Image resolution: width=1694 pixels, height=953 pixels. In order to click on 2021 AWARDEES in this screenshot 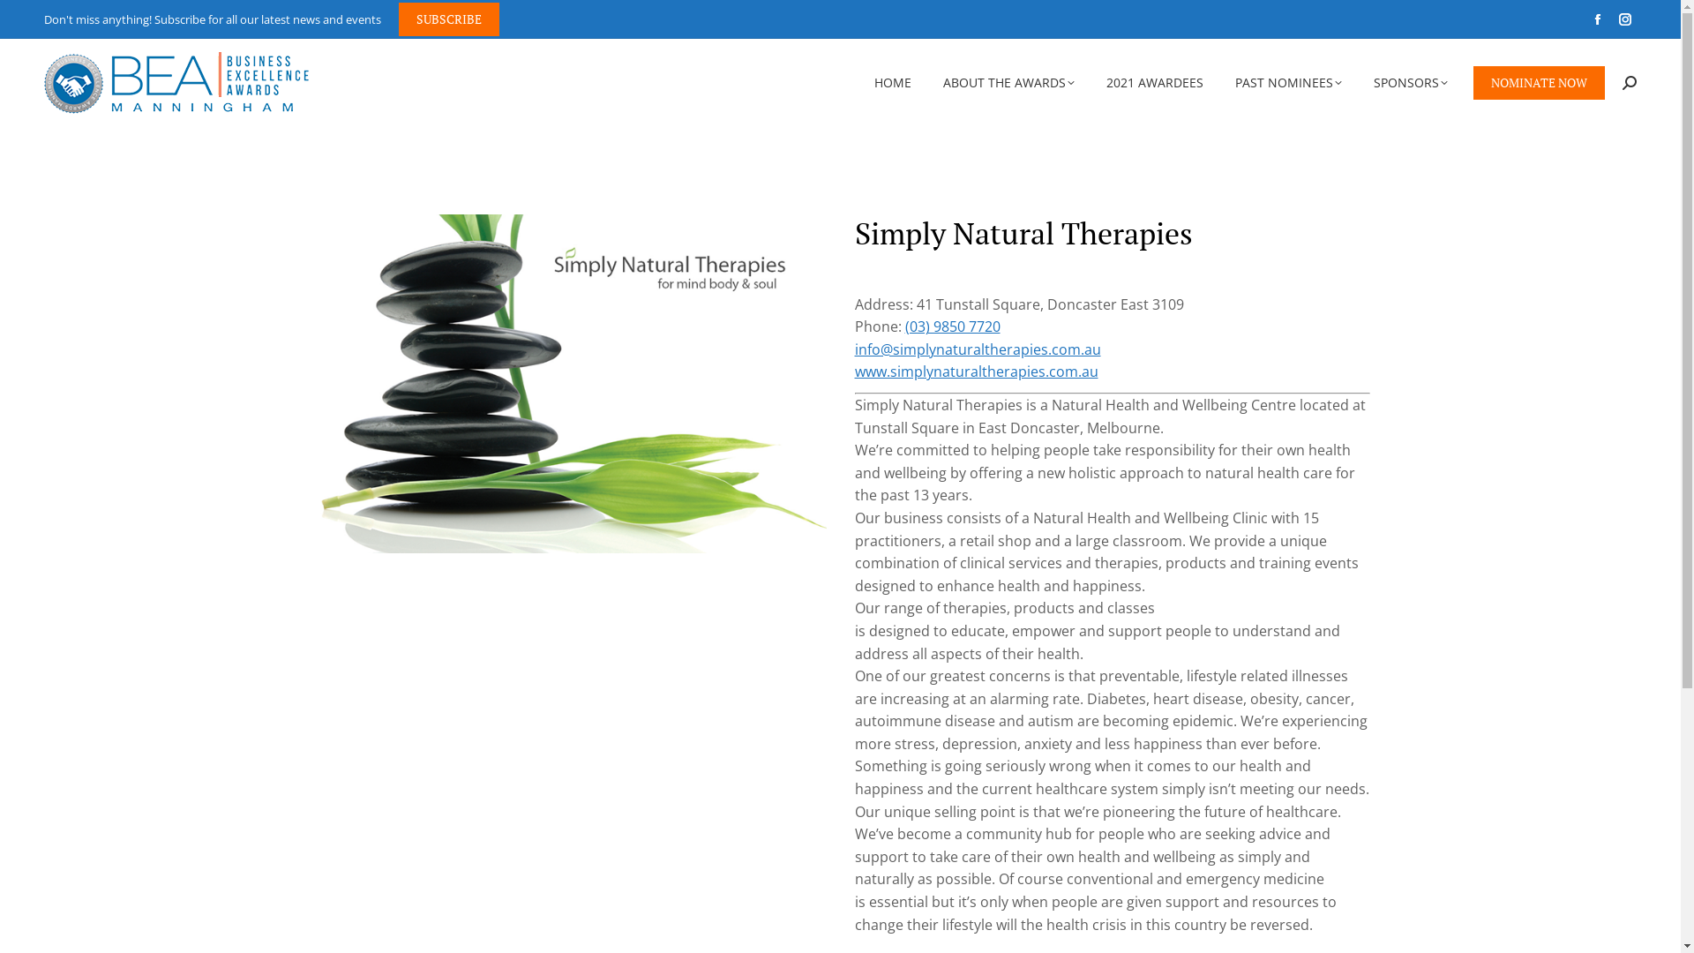, I will do `click(1155, 83)`.